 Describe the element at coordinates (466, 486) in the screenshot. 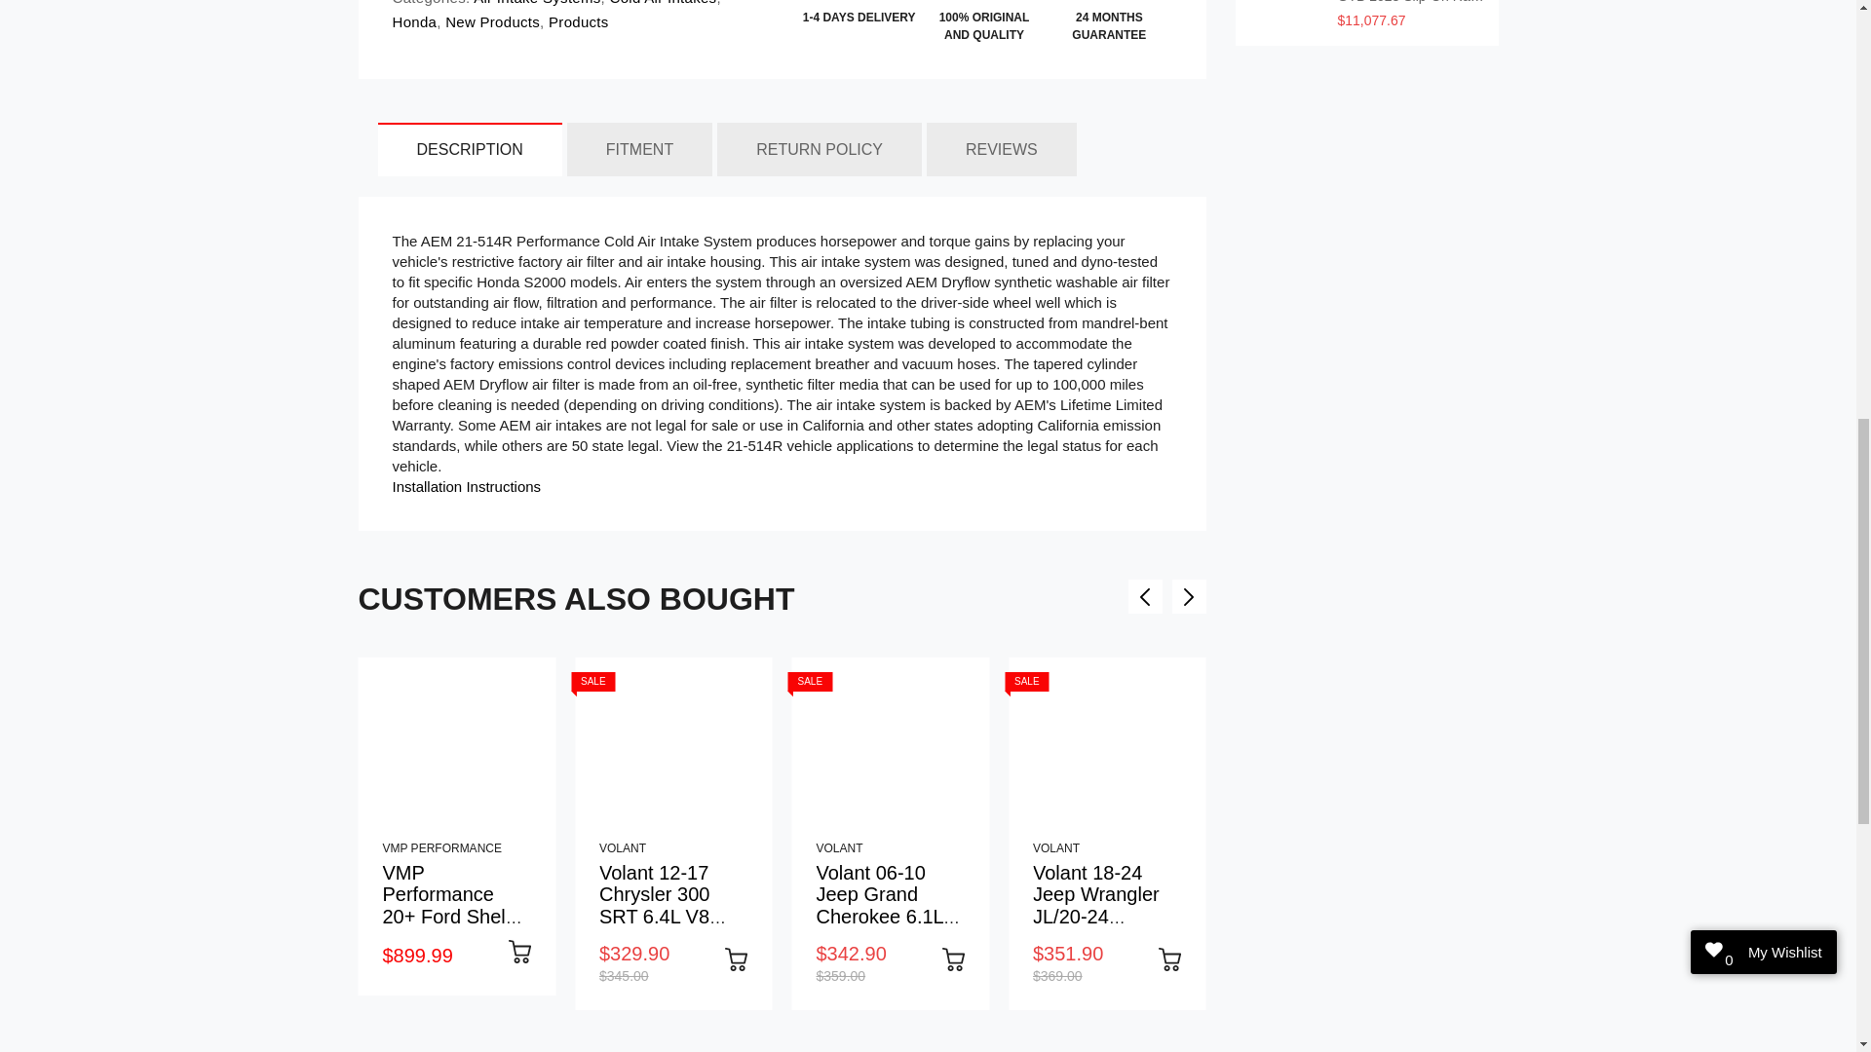

I see `Installation Instructions` at that location.